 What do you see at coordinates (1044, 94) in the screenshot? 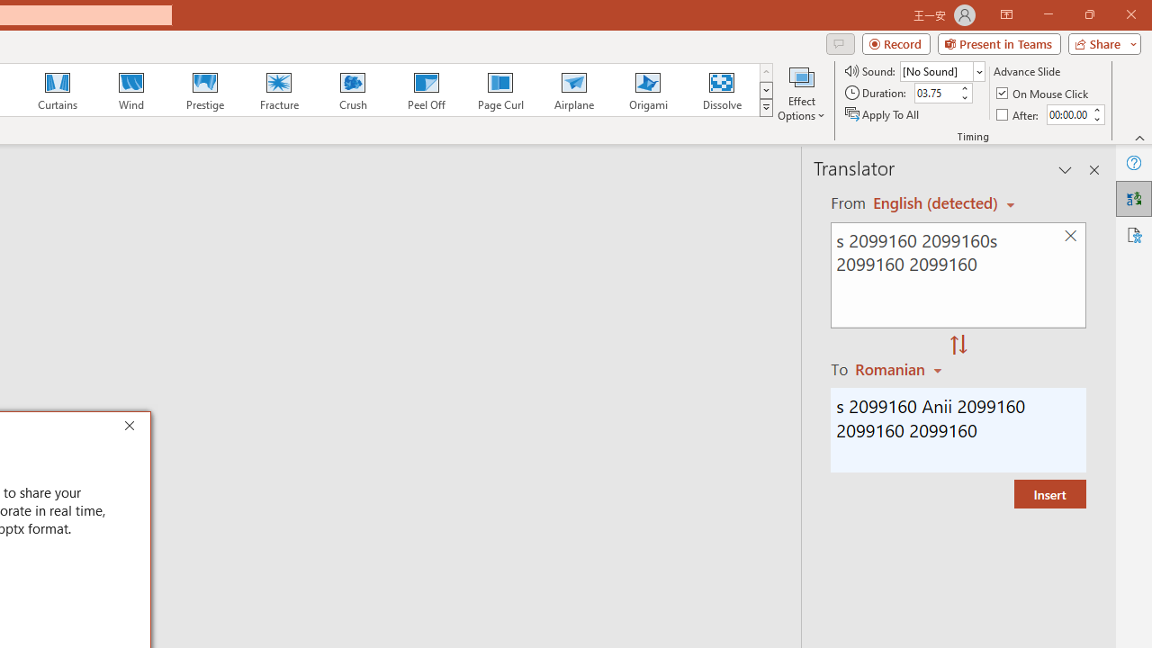
I see `On Mouse Click` at bounding box center [1044, 94].